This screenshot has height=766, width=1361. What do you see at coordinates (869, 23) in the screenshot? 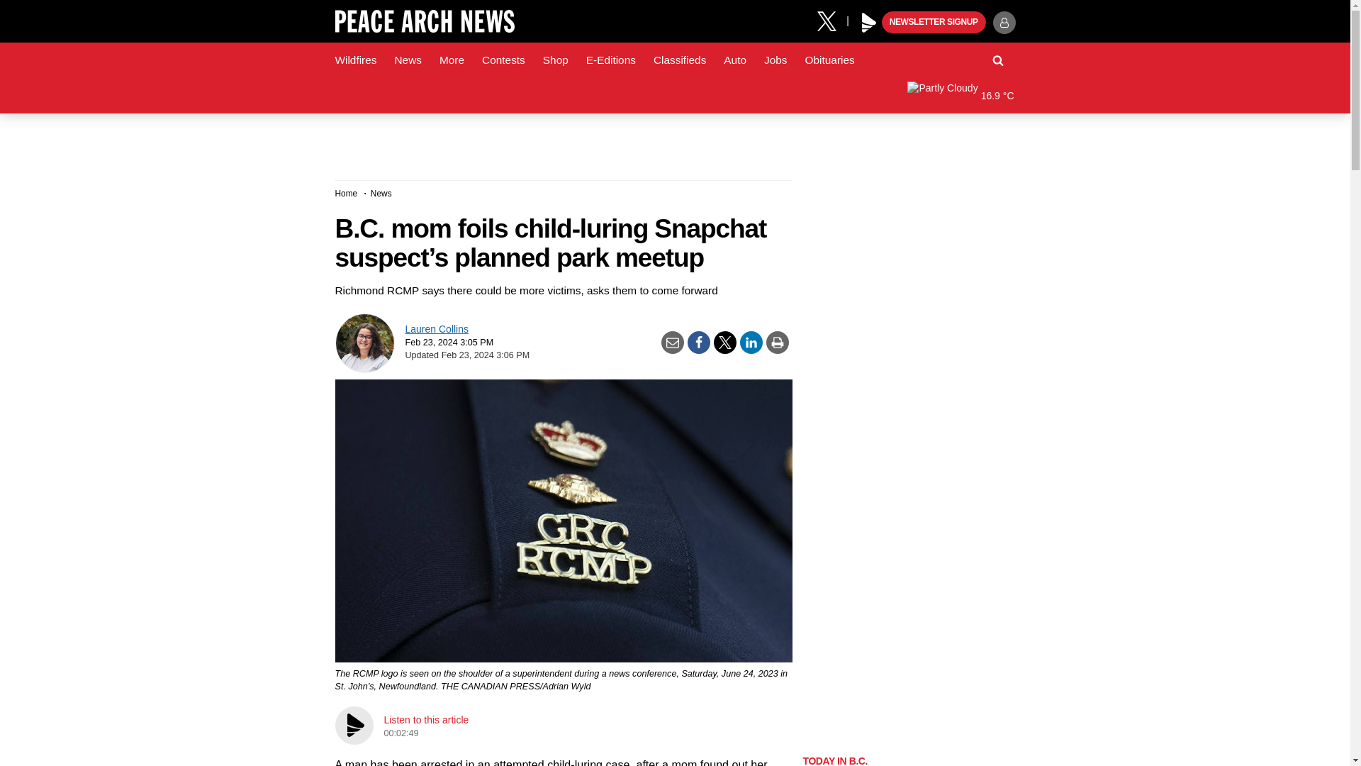
I see `Black Press Media` at bounding box center [869, 23].